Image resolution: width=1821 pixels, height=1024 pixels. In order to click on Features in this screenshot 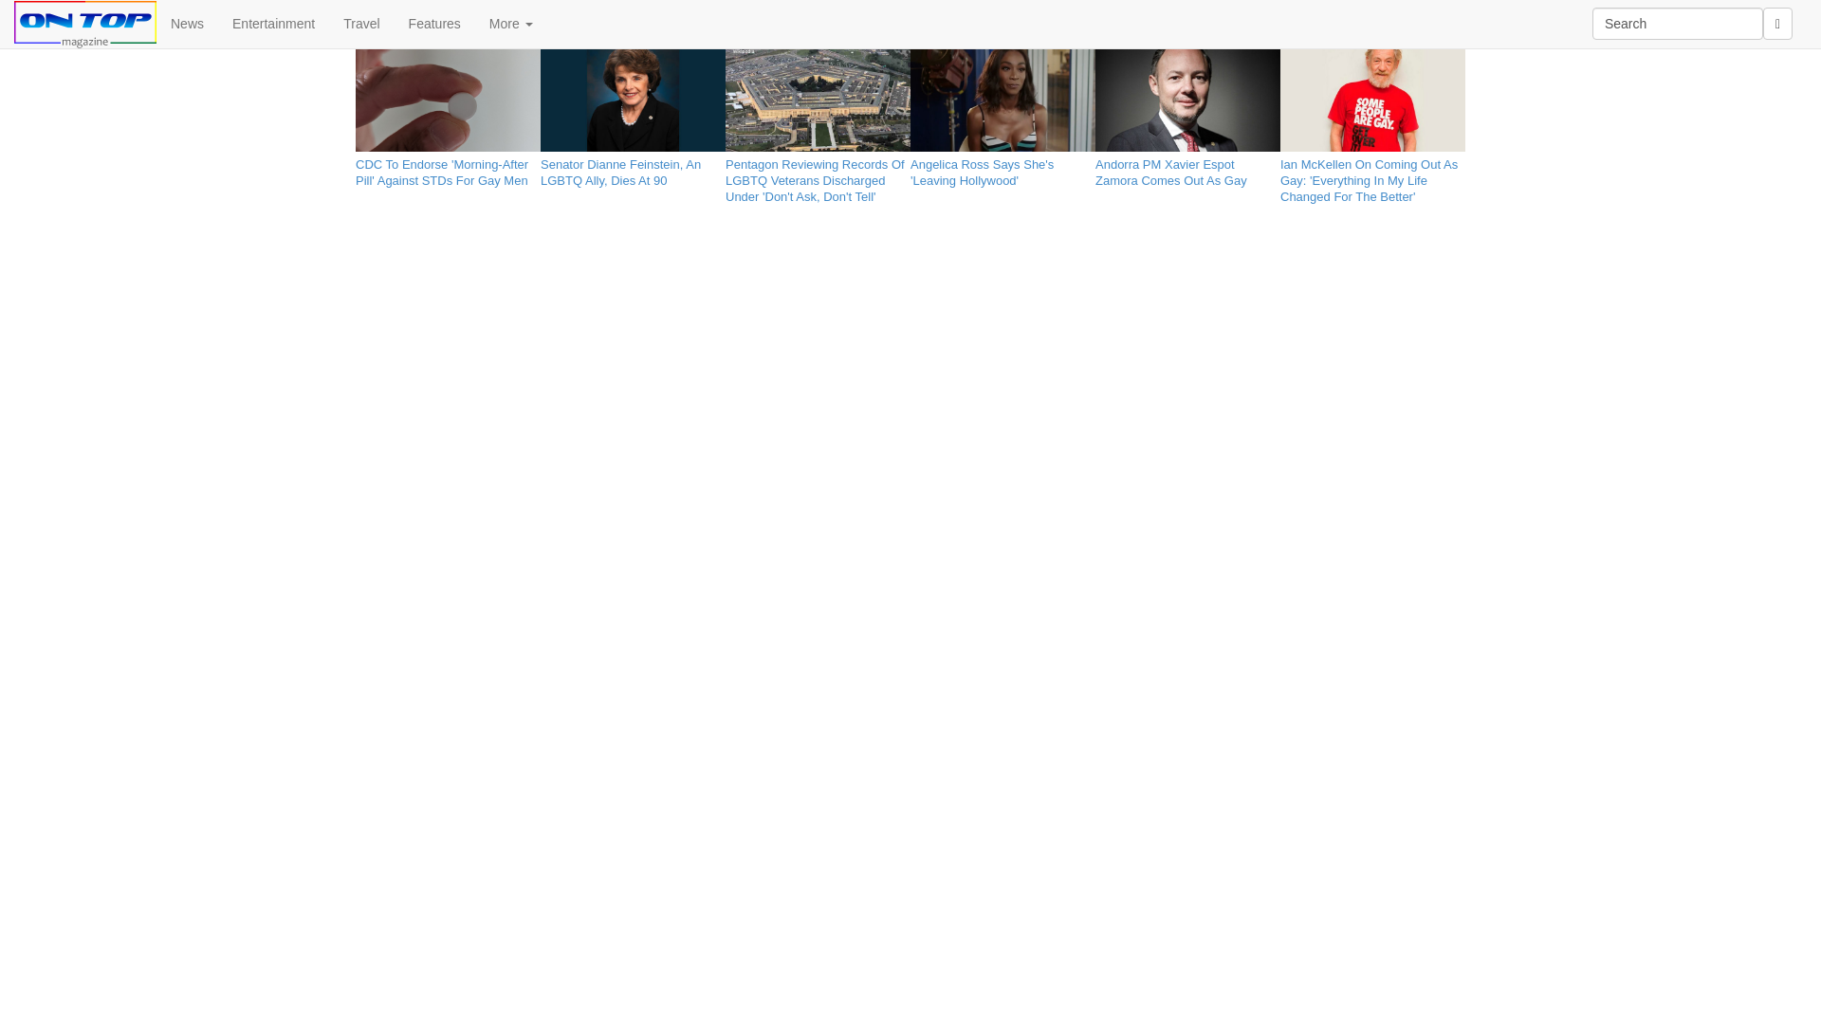, I will do `click(434, 23)`.